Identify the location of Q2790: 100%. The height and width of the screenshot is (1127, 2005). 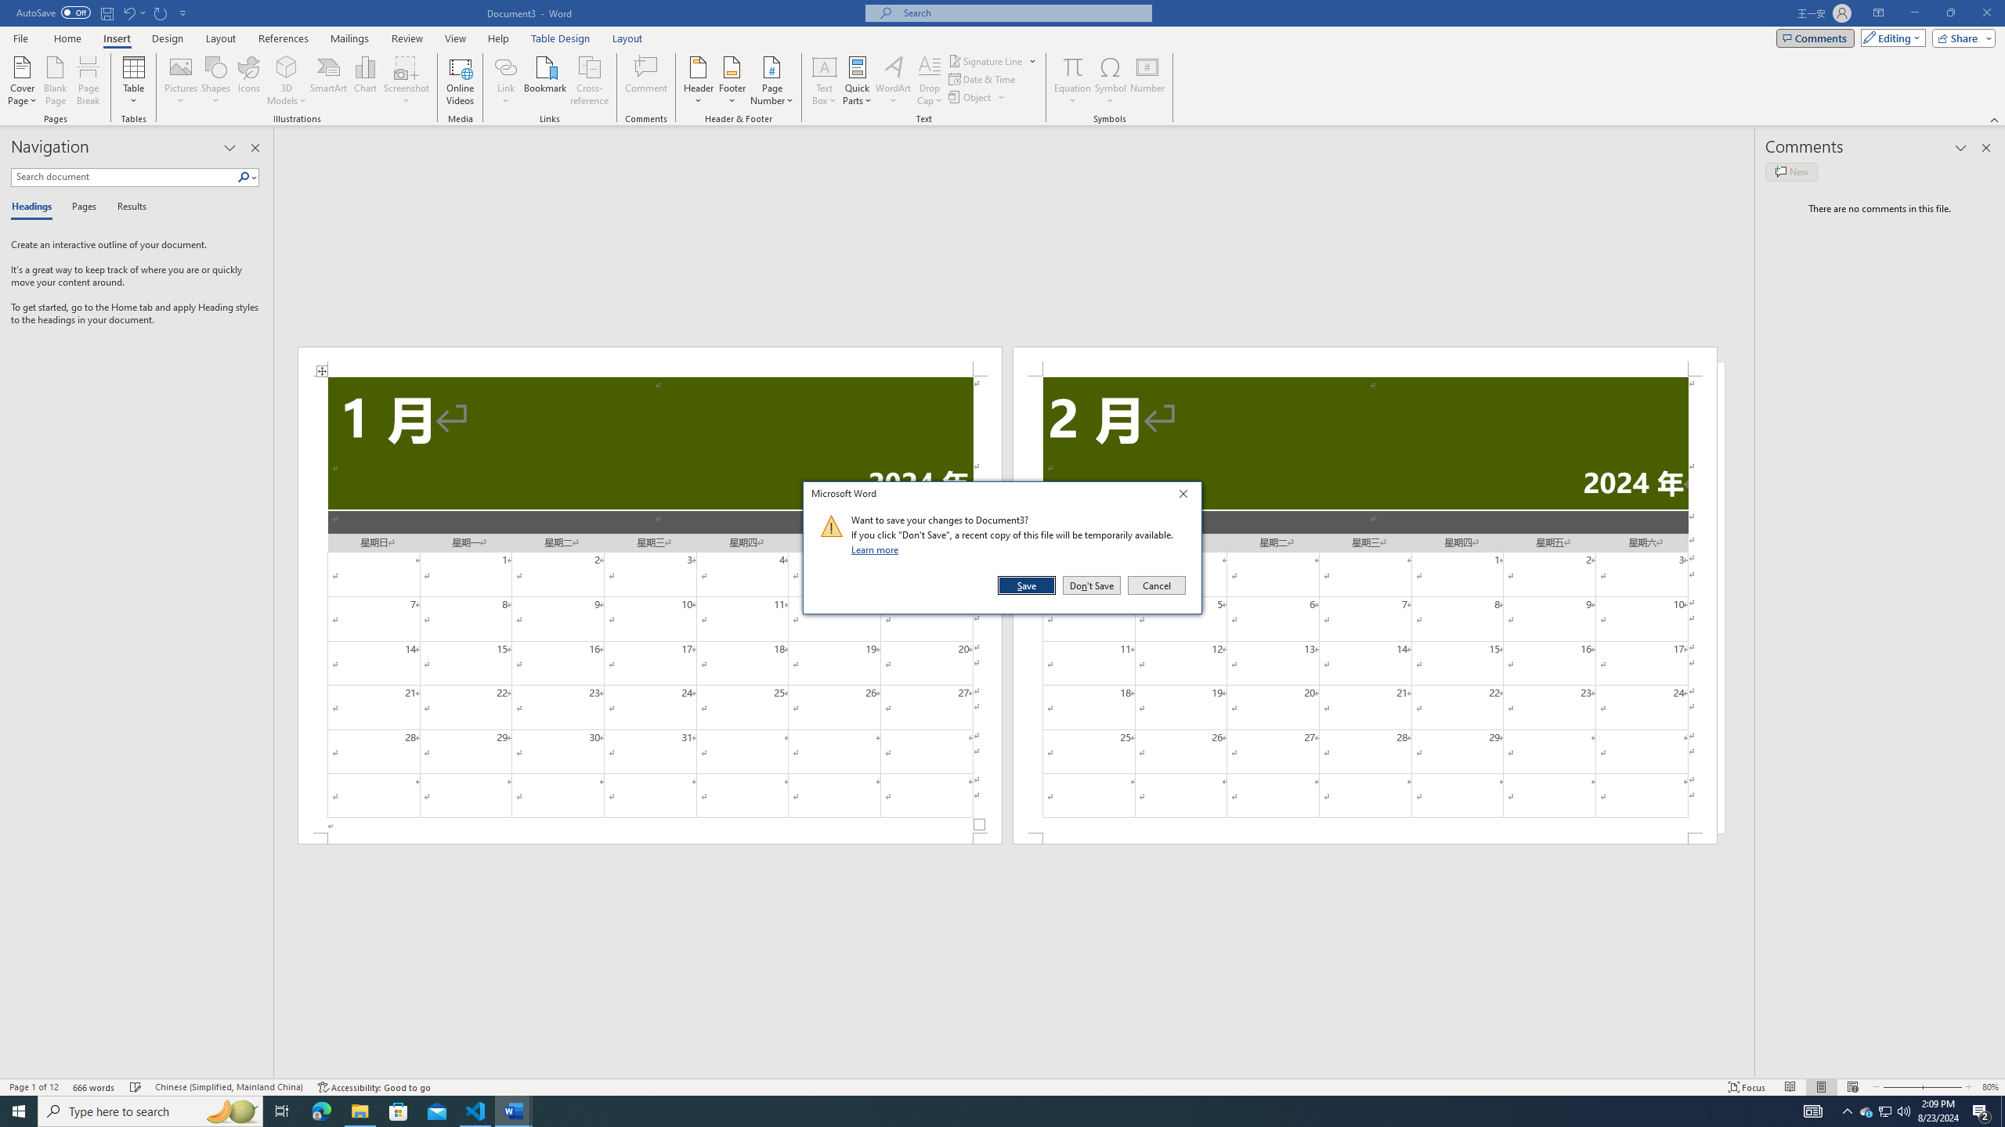
(1903, 1111).